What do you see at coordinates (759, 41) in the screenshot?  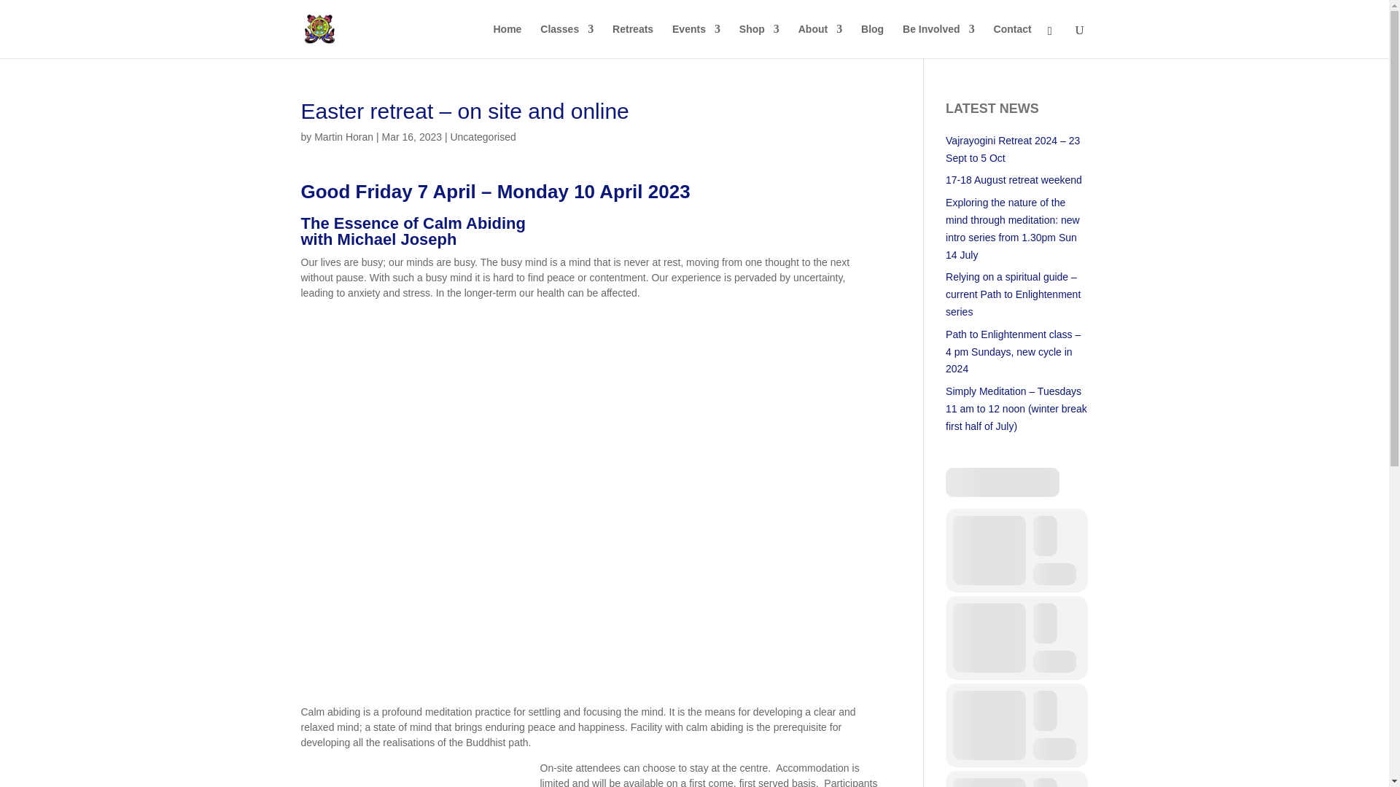 I see `Shop` at bounding box center [759, 41].